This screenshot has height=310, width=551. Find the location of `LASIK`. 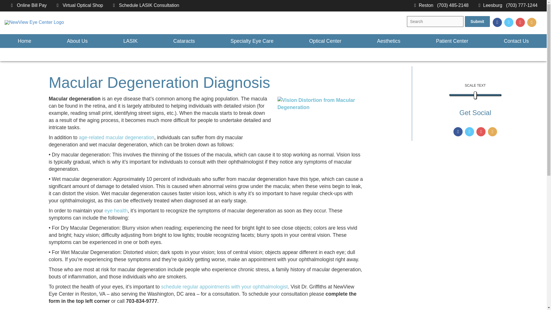

LASIK is located at coordinates (131, 41).